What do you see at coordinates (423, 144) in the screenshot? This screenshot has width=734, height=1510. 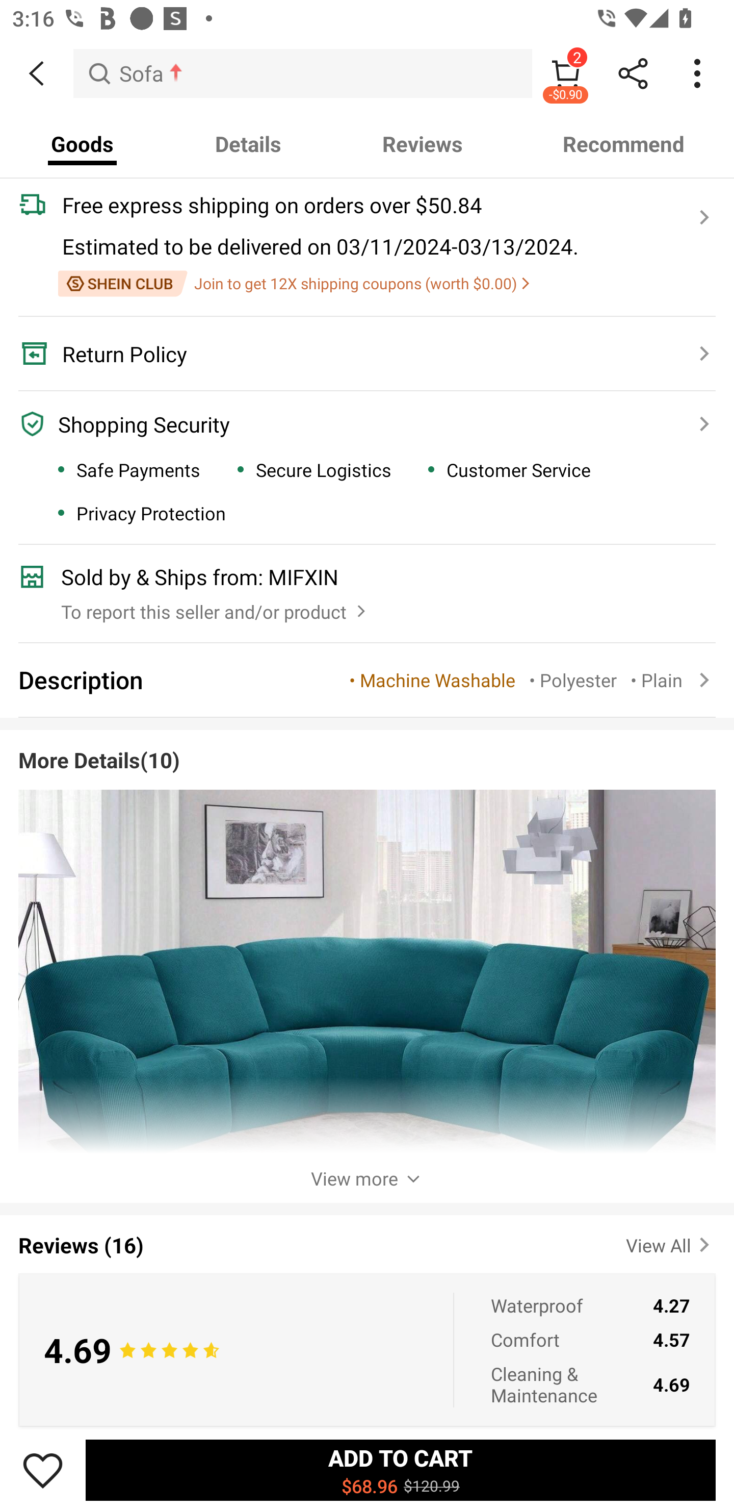 I see `Reviews` at bounding box center [423, 144].